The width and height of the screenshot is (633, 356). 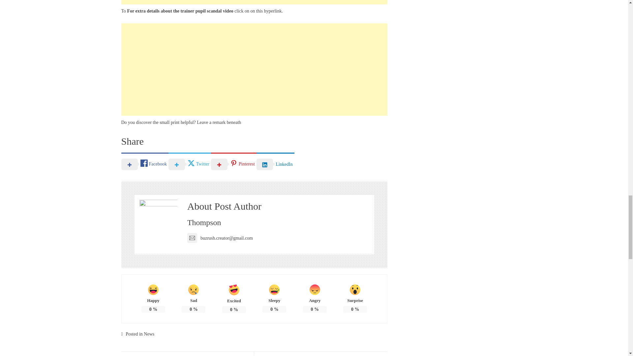 I want to click on News, so click(x=149, y=334).